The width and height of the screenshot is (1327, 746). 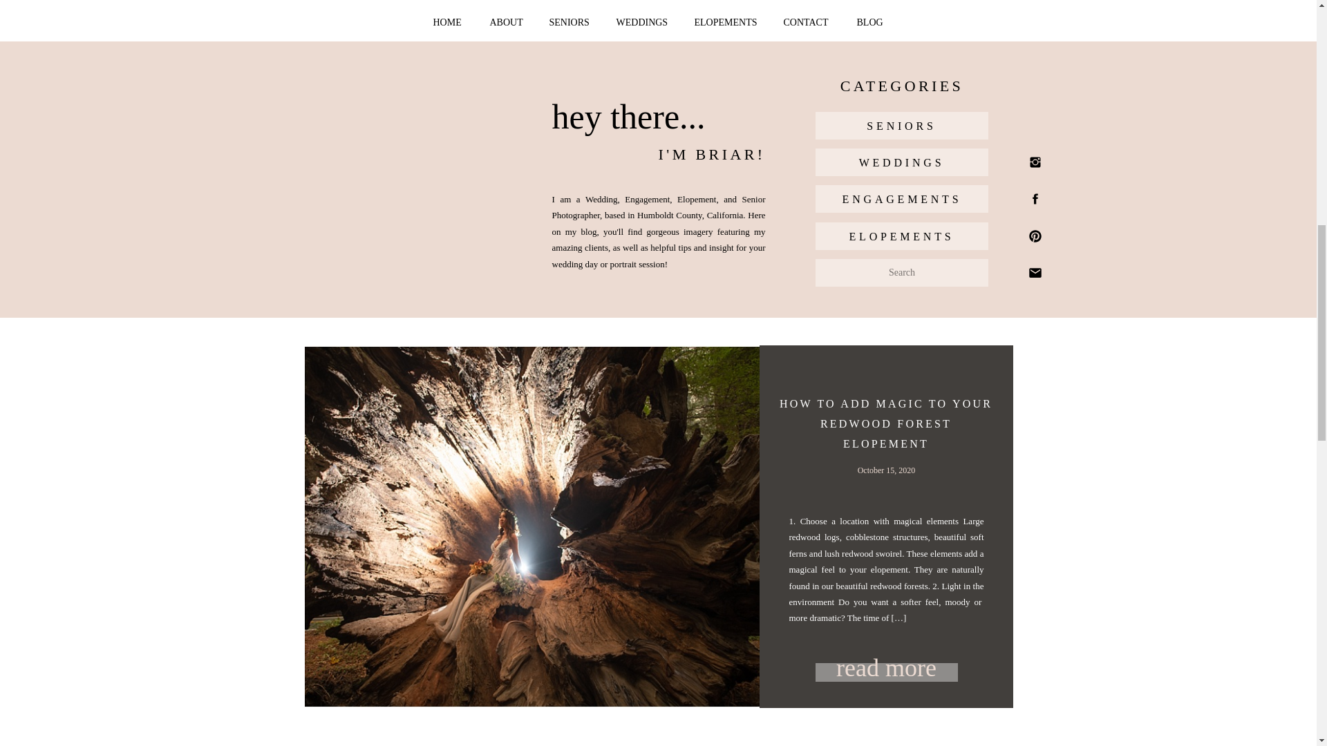 I want to click on HOME, so click(x=448, y=23).